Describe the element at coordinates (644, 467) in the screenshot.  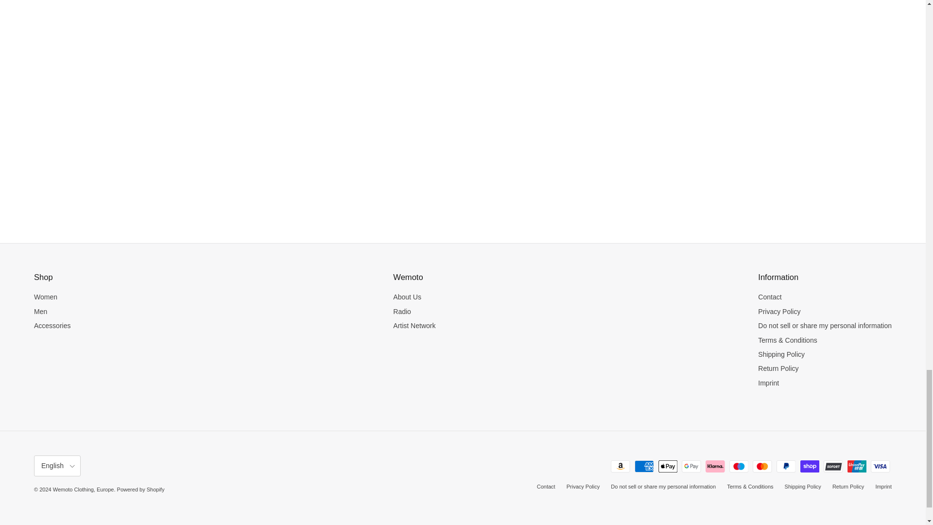
I see `American Express` at that location.